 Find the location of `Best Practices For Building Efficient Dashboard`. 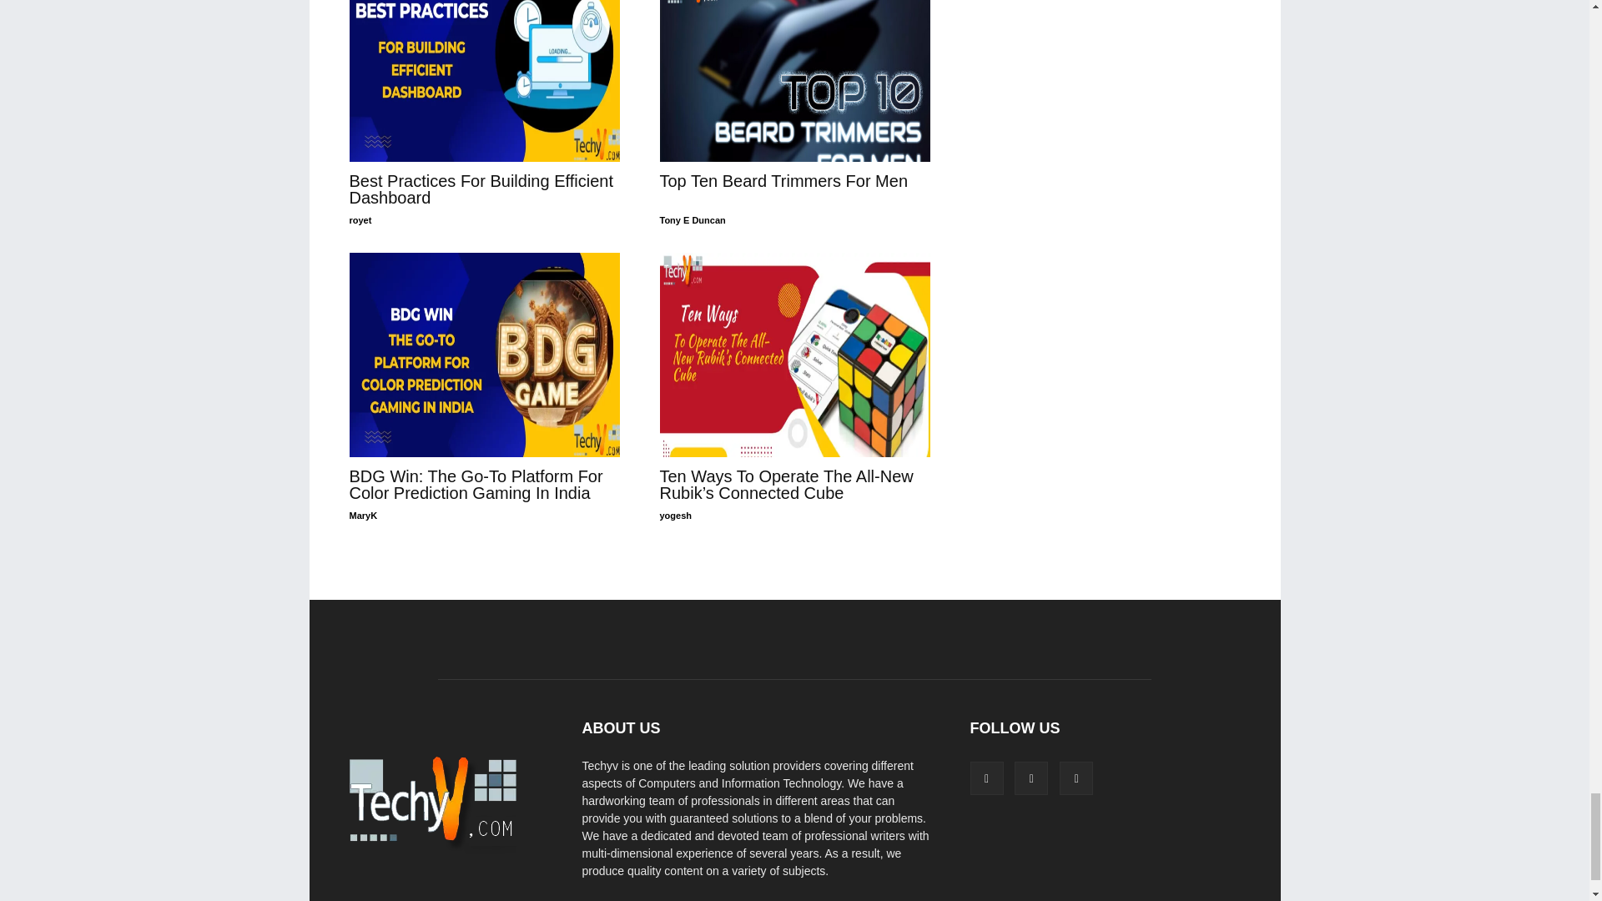

Best Practices For Building Efficient Dashboard is located at coordinates (484, 81).